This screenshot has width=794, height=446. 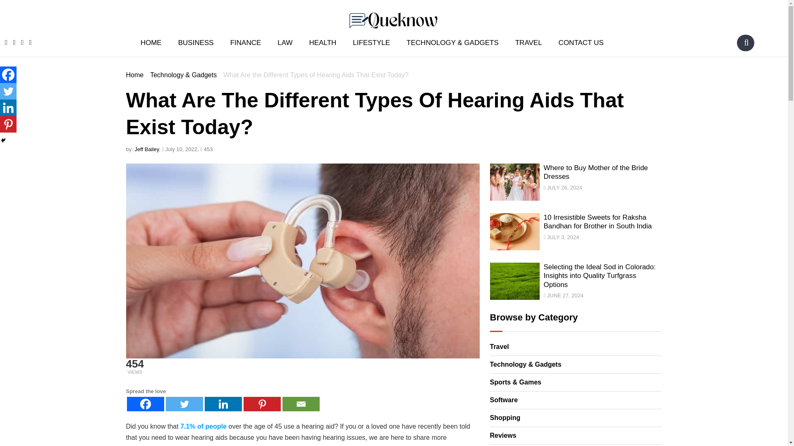 I want to click on Pinterest, so click(x=261, y=404).